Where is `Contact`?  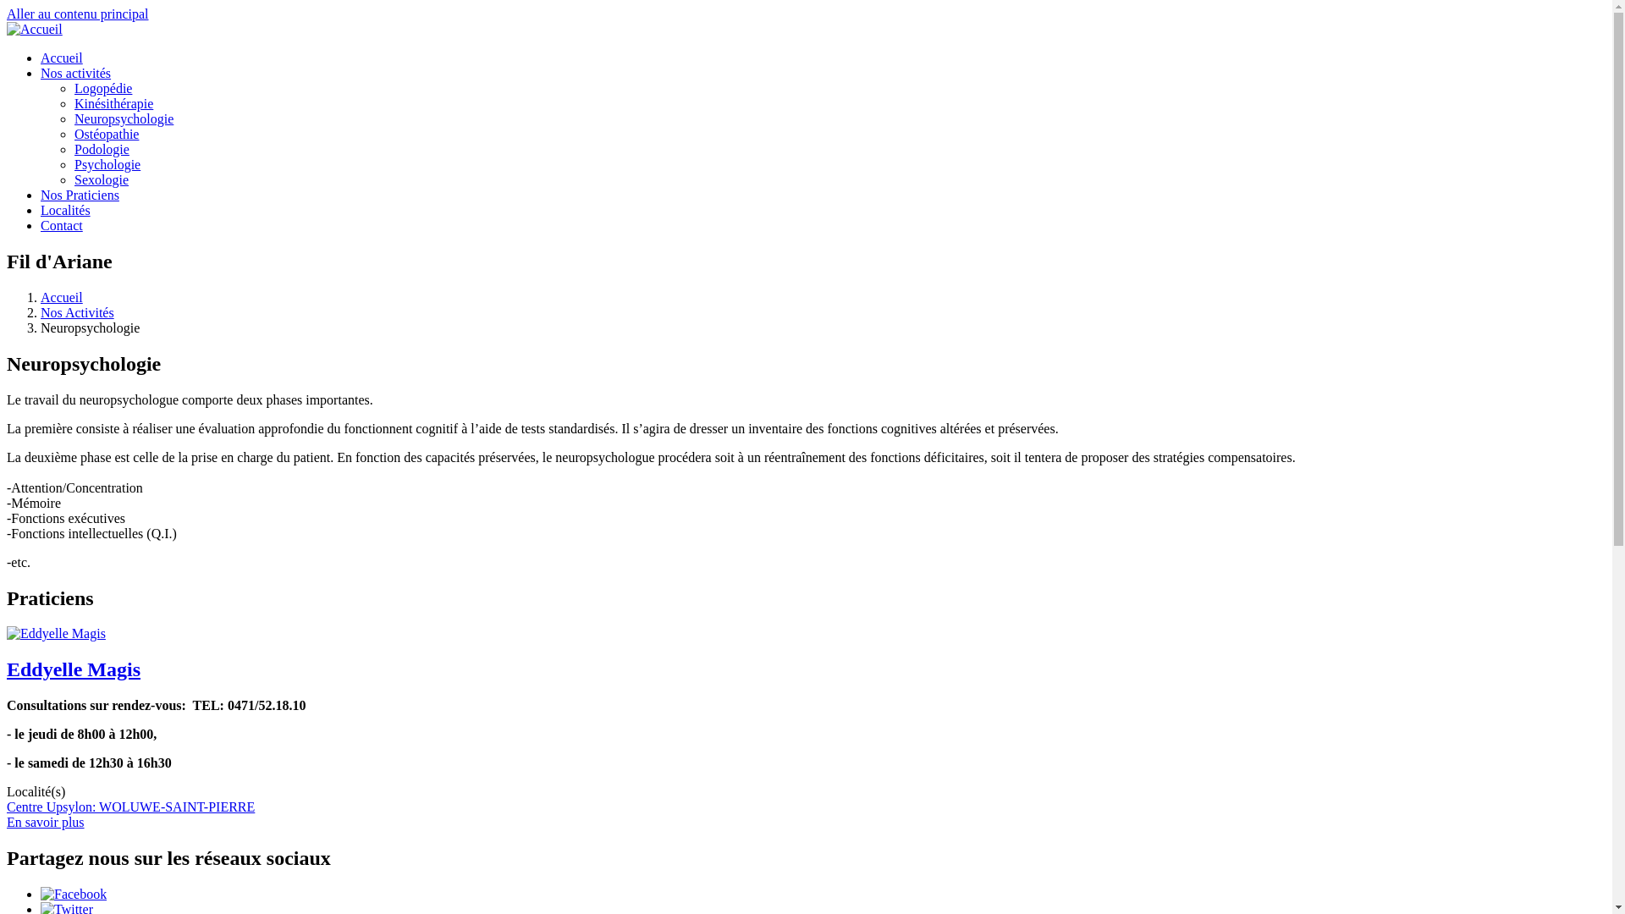 Contact is located at coordinates (62, 225).